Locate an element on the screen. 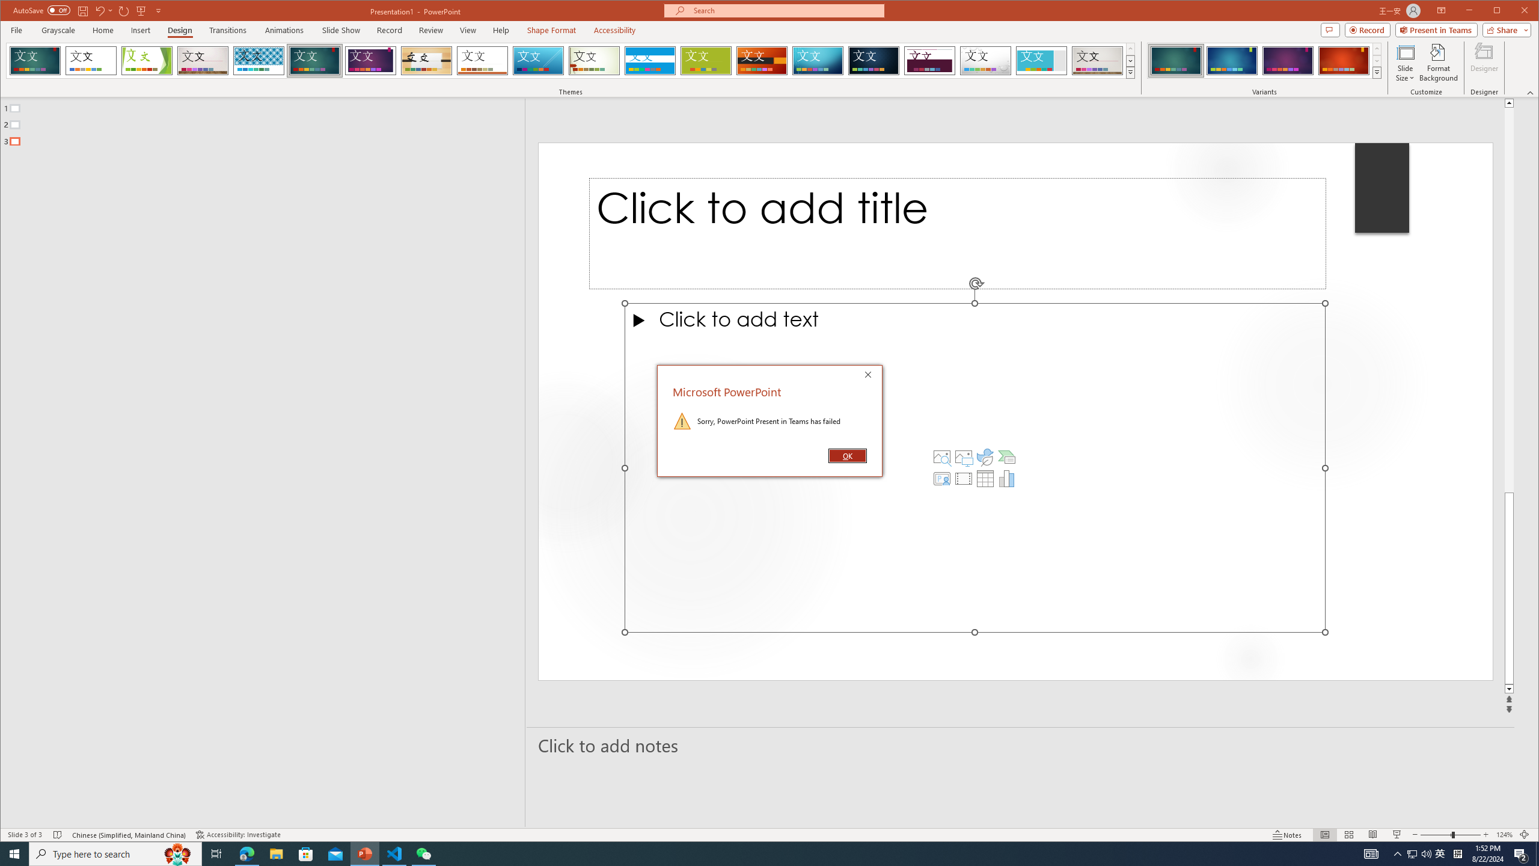 The height and width of the screenshot is (866, 1539). Insert Video is located at coordinates (963, 479).